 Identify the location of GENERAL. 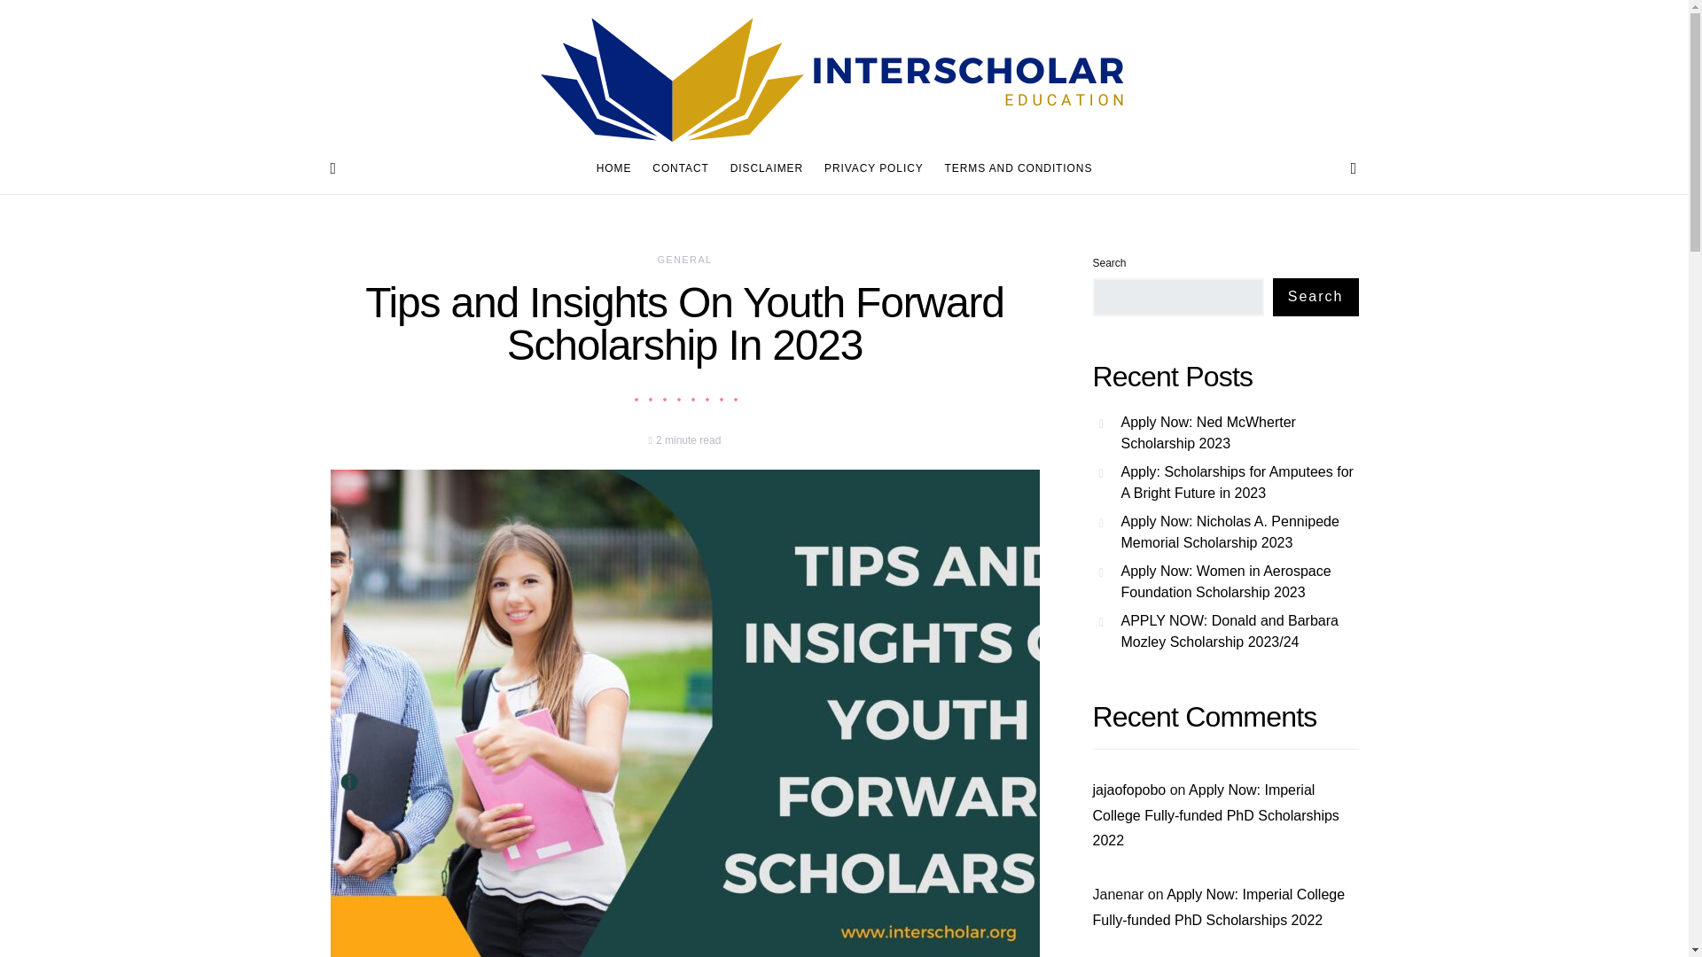
(684, 260).